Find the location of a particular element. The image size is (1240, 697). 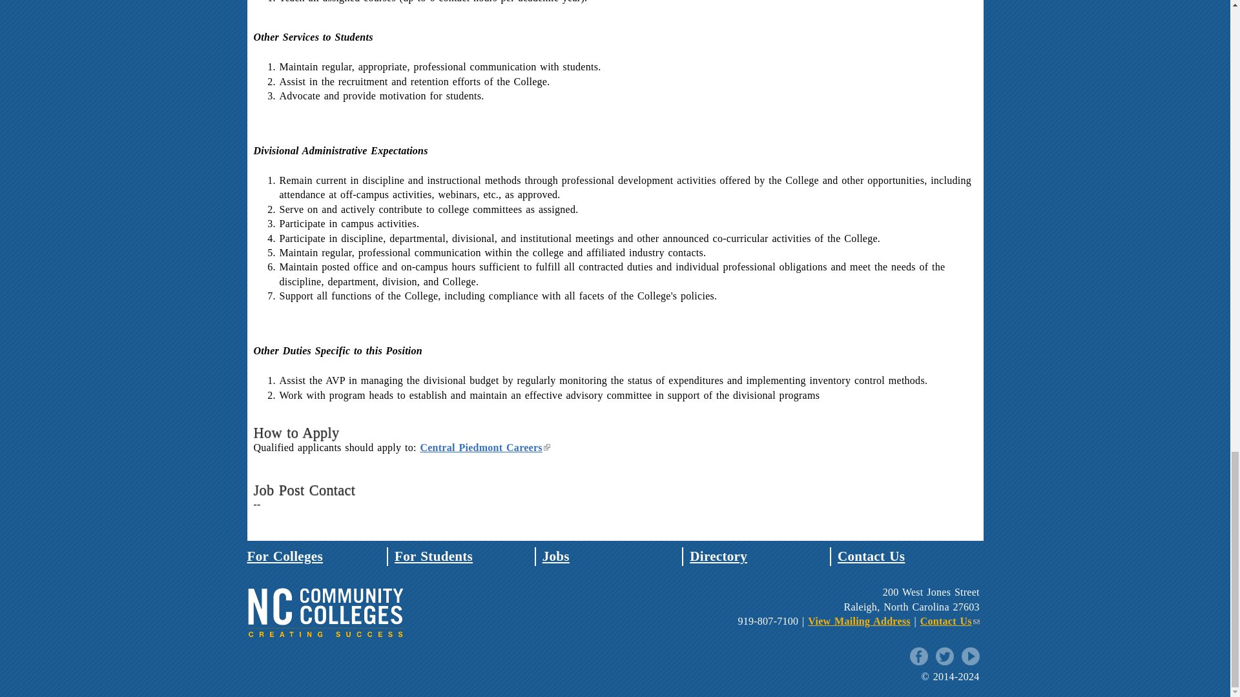

Jobs is located at coordinates (555, 556).